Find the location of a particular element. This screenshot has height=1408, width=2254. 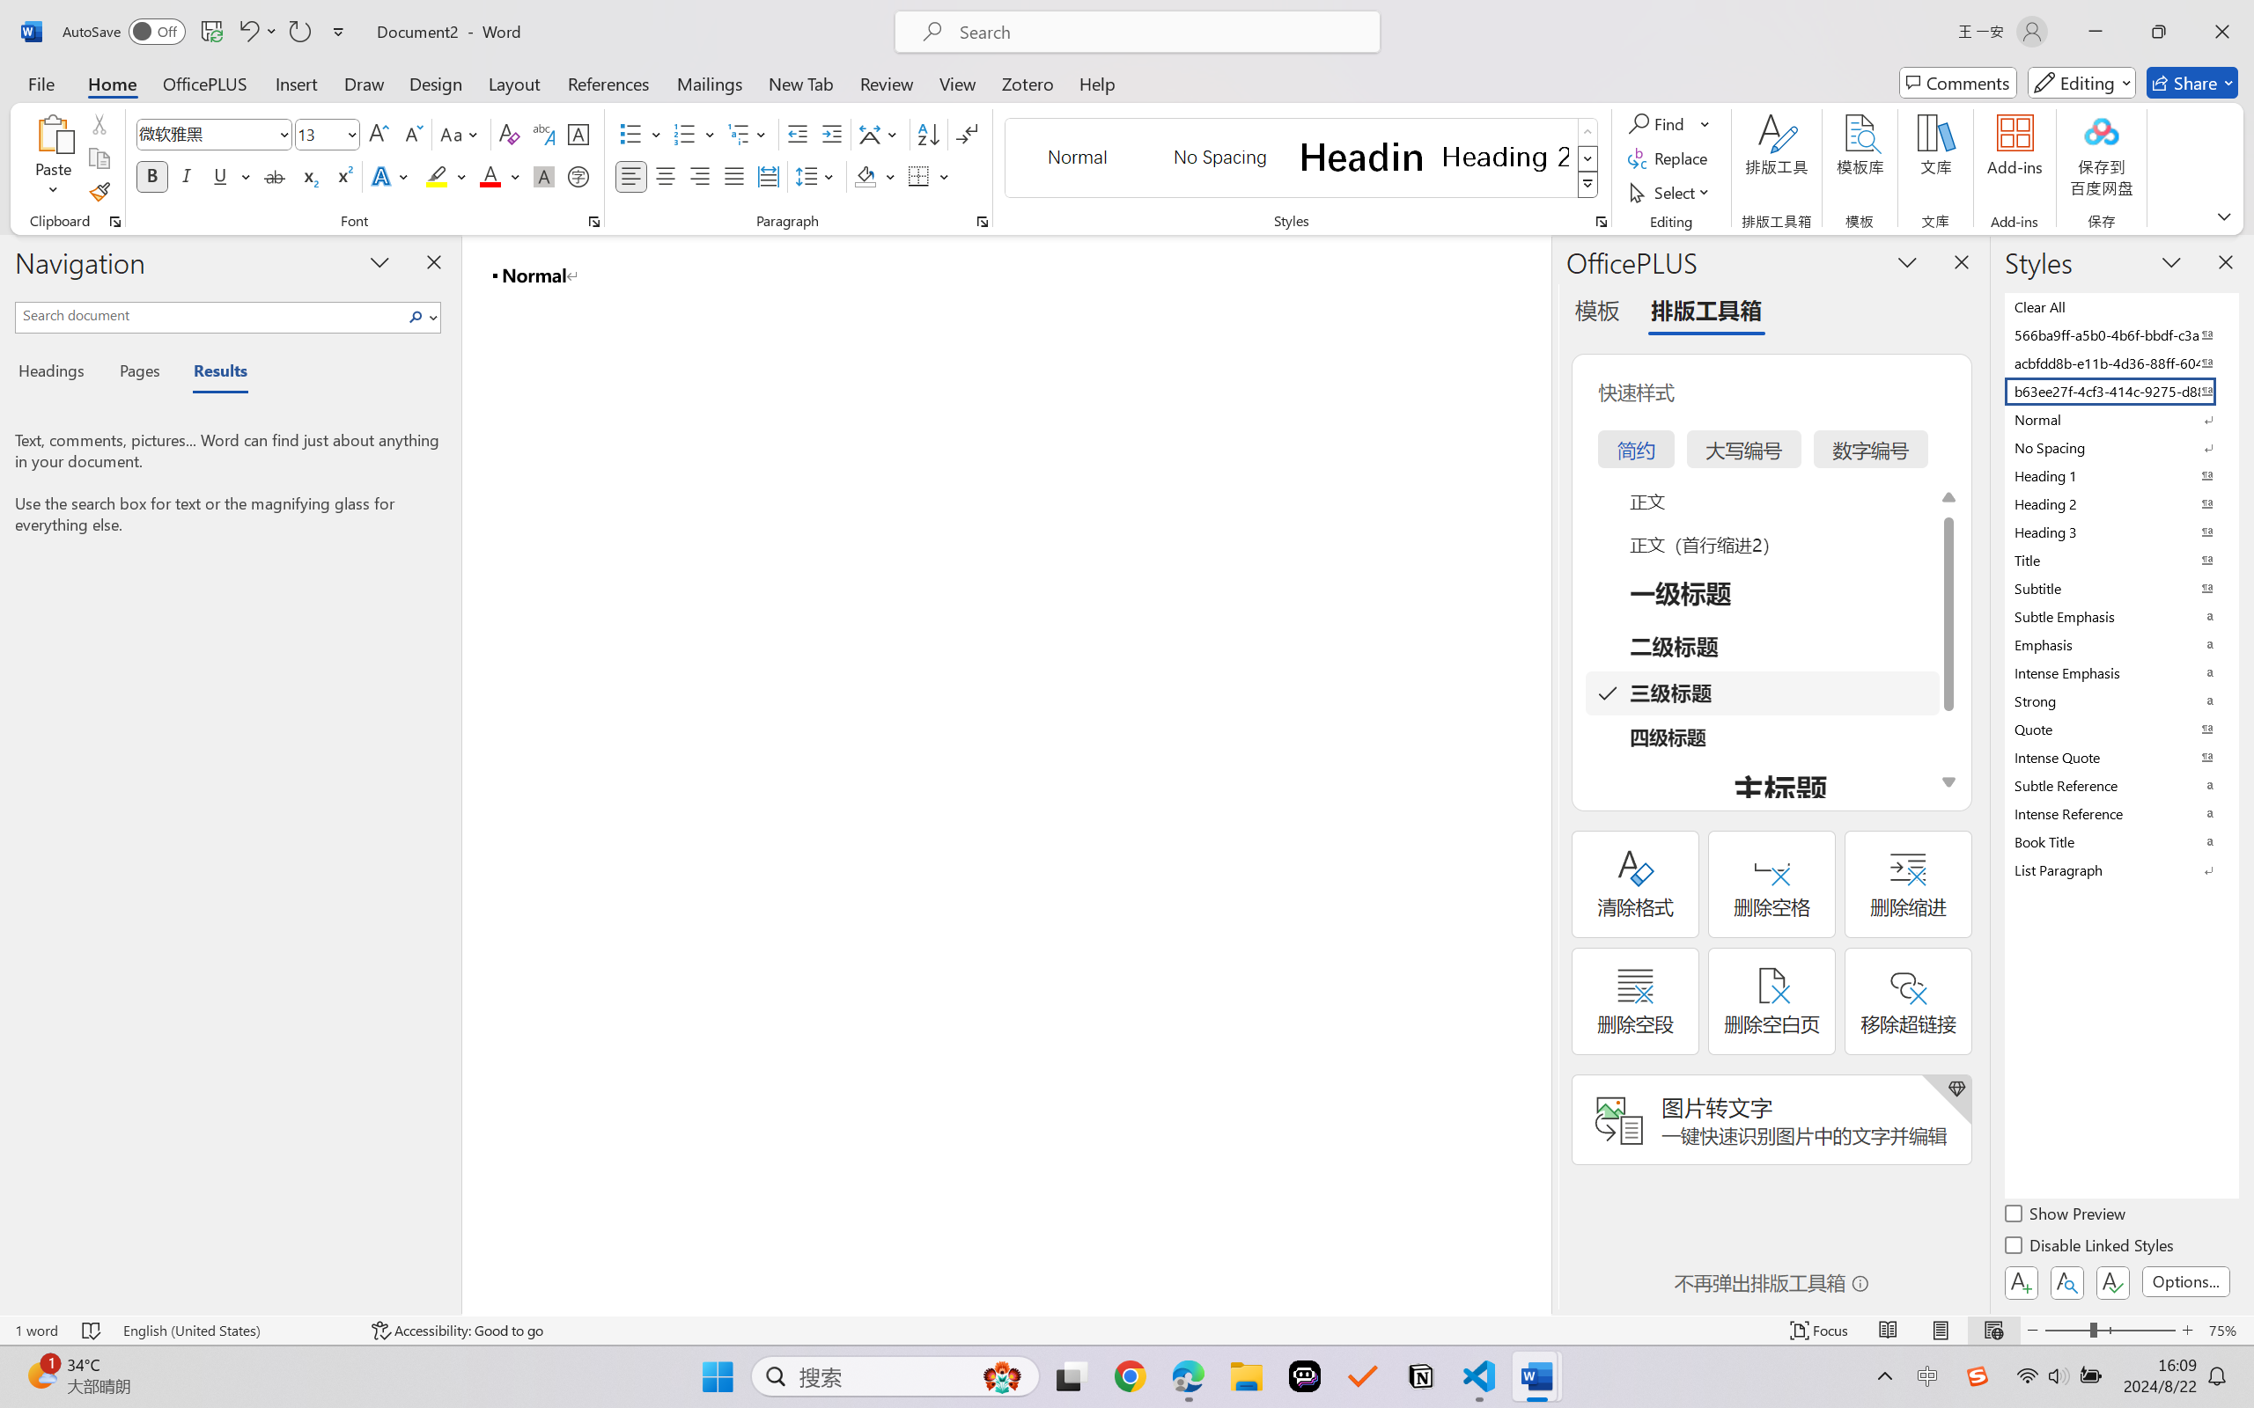

Options... is located at coordinates (2185, 1281).